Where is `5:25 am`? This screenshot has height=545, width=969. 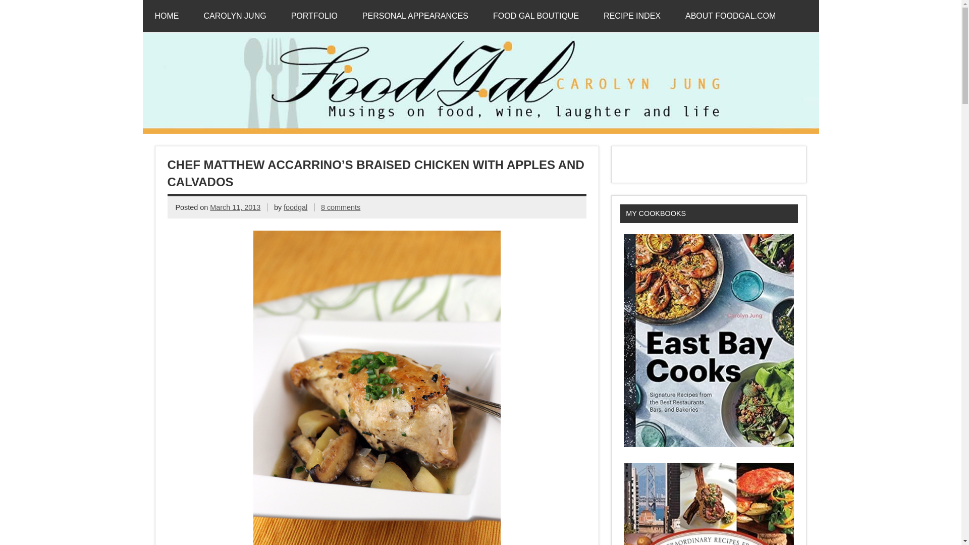 5:25 am is located at coordinates (235, 207).